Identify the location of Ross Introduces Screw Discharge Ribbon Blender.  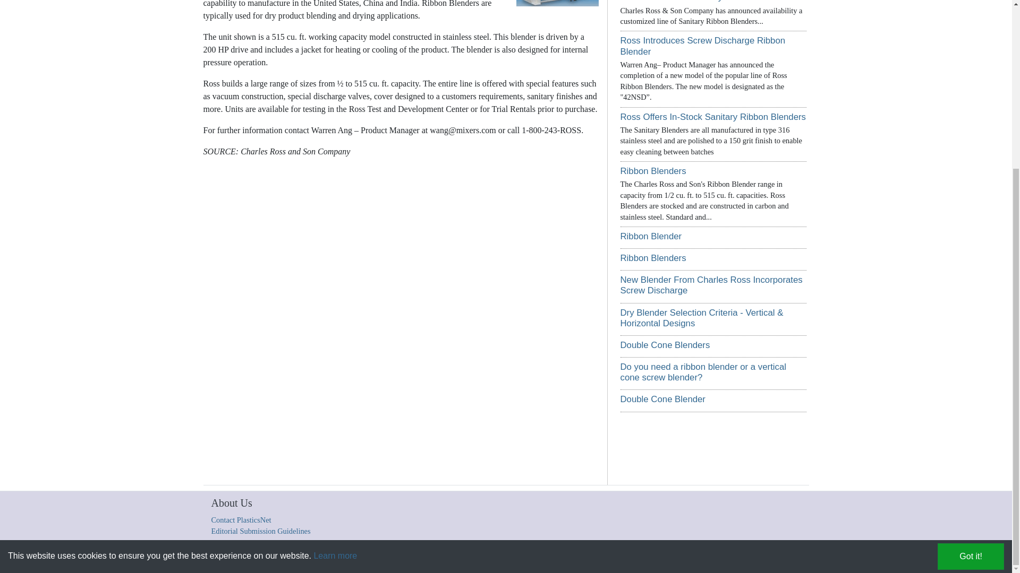
(702, 46).